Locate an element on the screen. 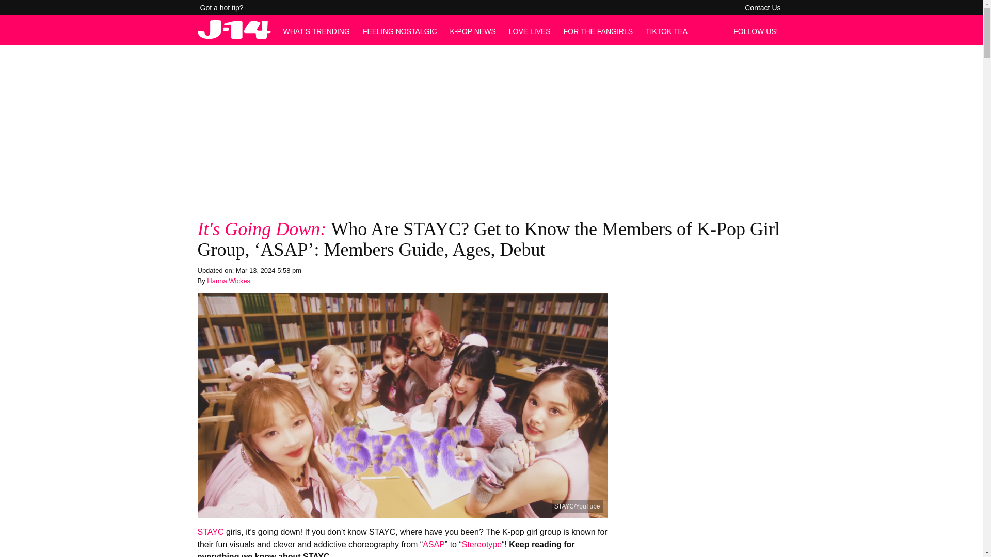  FOLLOW US! is located at coordinates (758, 31).